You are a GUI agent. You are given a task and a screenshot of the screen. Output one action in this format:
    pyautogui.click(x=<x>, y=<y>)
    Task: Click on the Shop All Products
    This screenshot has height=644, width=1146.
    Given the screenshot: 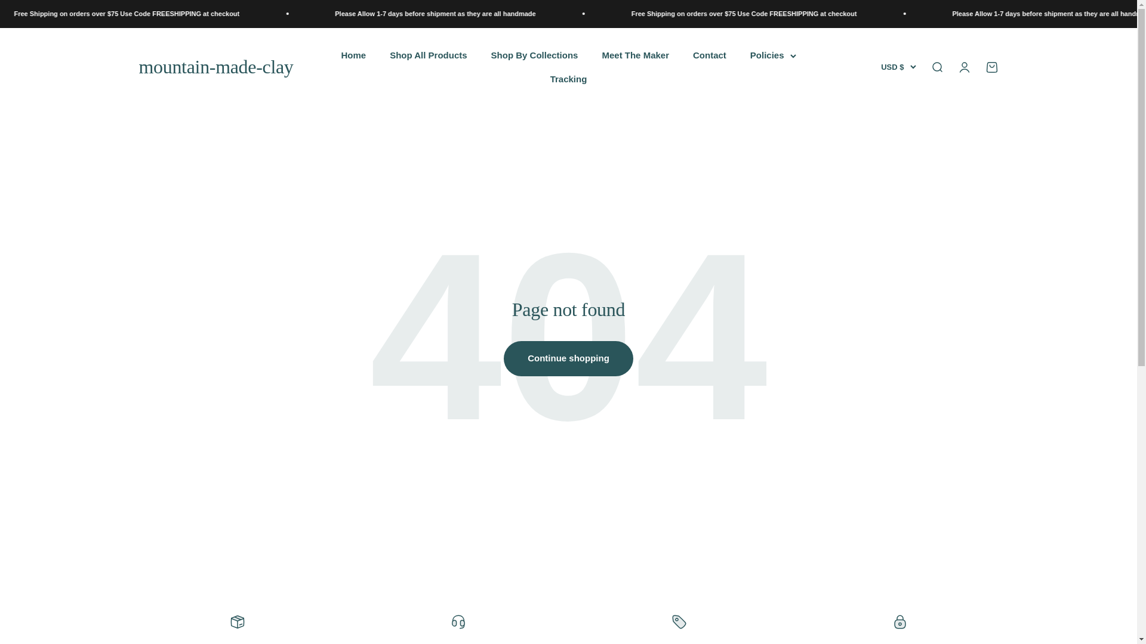 What is the action you would take?
    pyautogui.click(x=427, y=55)
    